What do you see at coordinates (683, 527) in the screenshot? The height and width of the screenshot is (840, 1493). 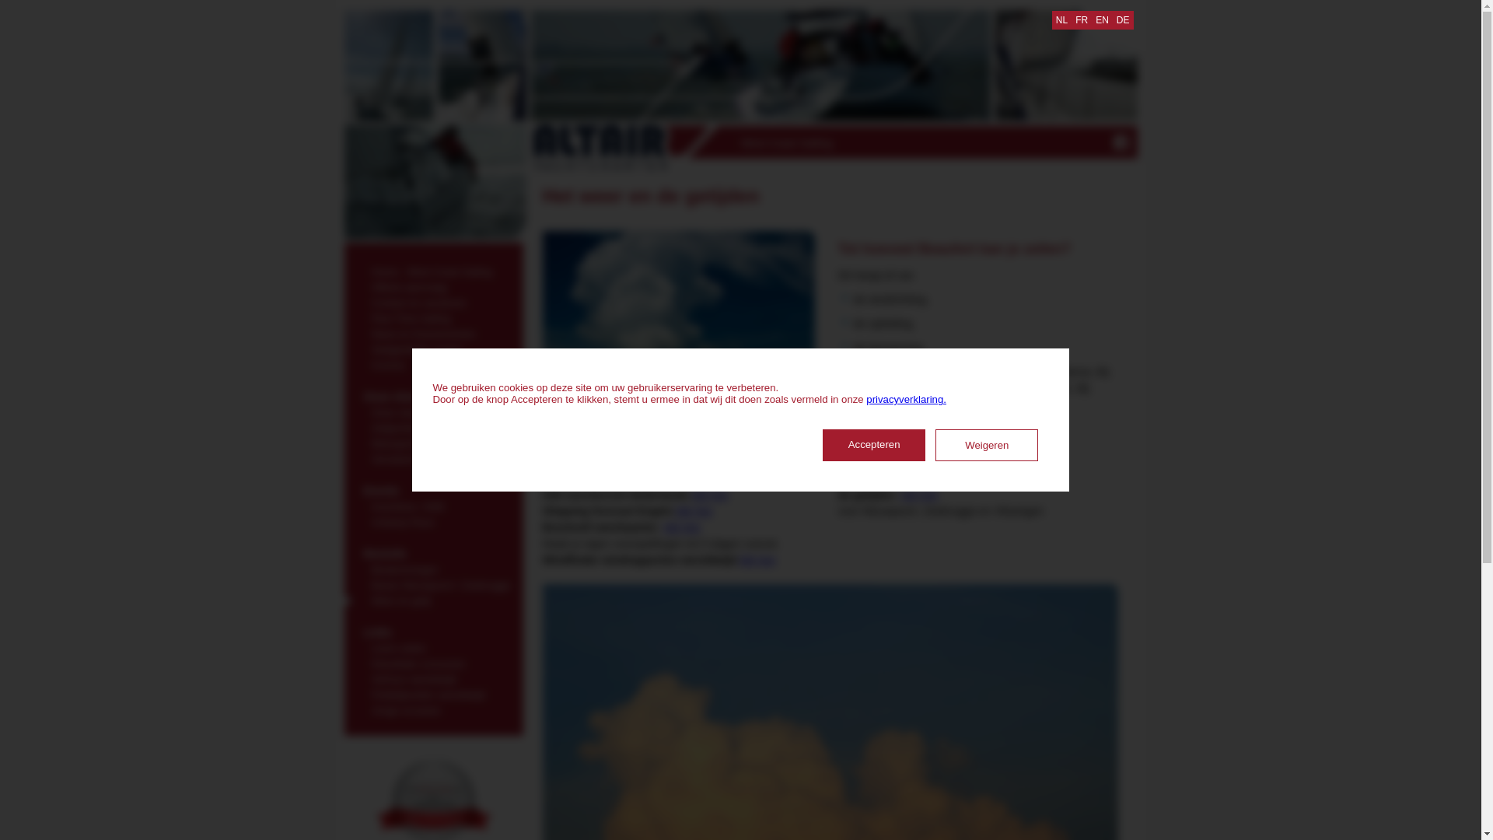 I see `klik hier` at bounding box center [683, 527].